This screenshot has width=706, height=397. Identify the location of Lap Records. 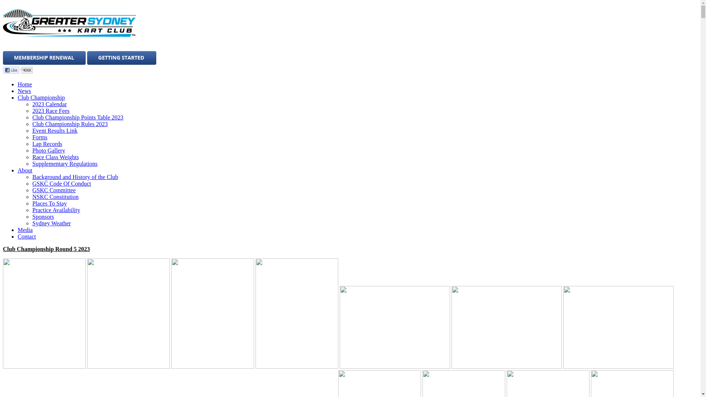
(47, 144).